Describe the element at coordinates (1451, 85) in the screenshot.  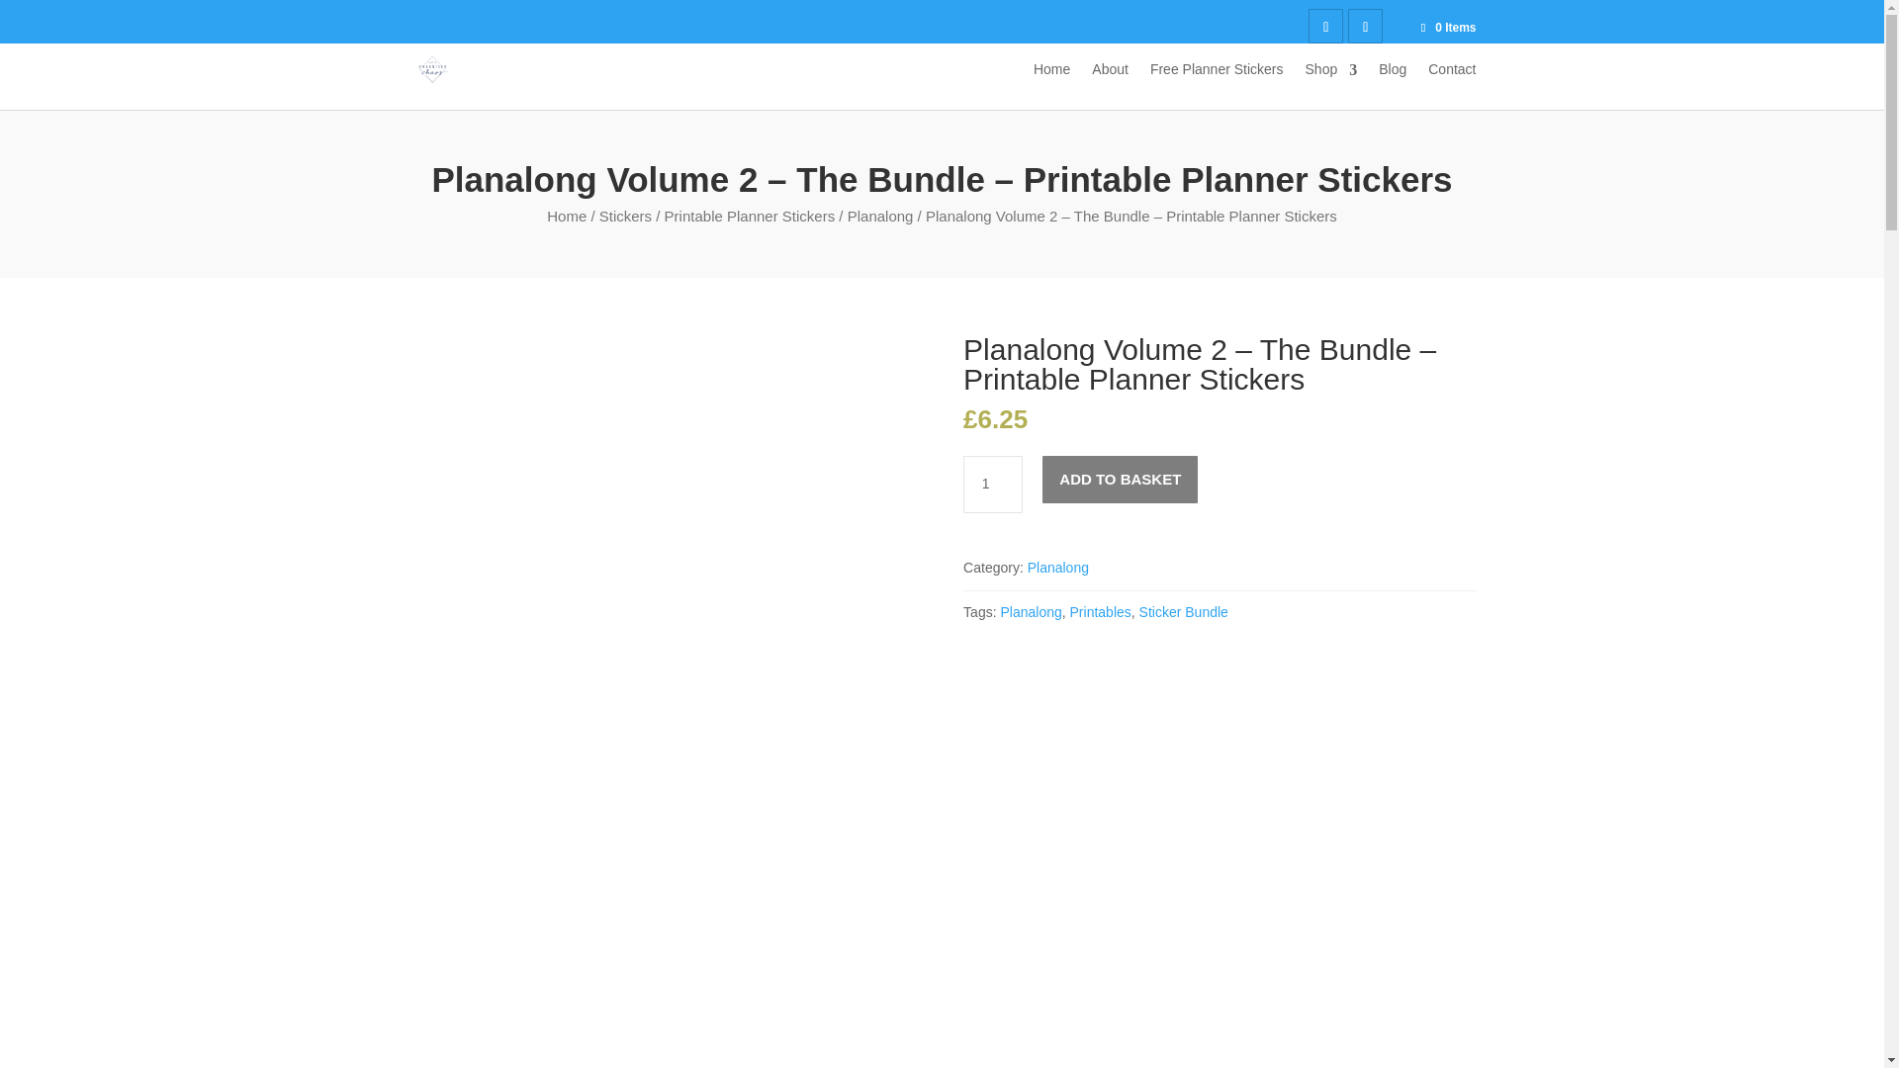
I see `Contact` at that location.